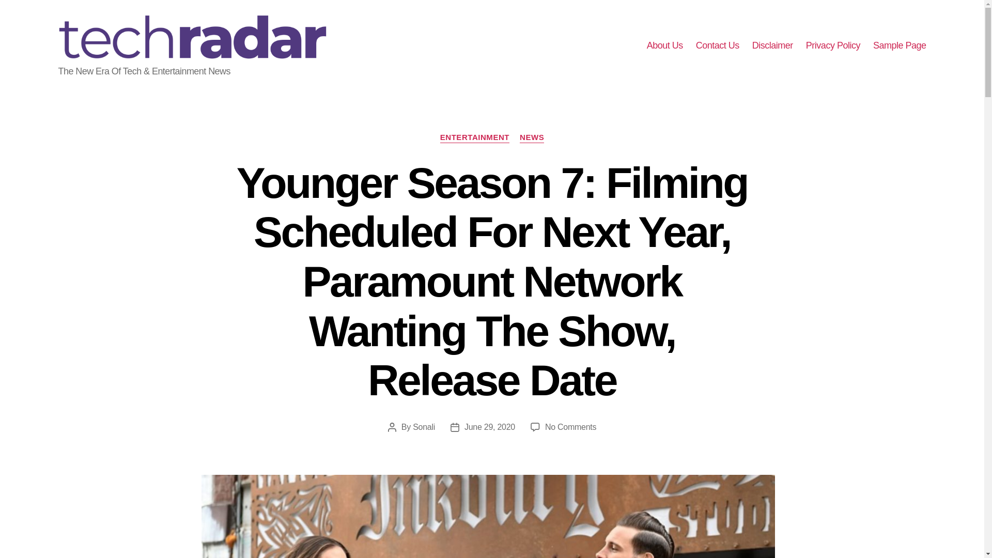 The height and width of the screenshot is (558, 992). Describe the element at coordinates (900, 45) in the screenshot. I see `Sample Page` at that location.